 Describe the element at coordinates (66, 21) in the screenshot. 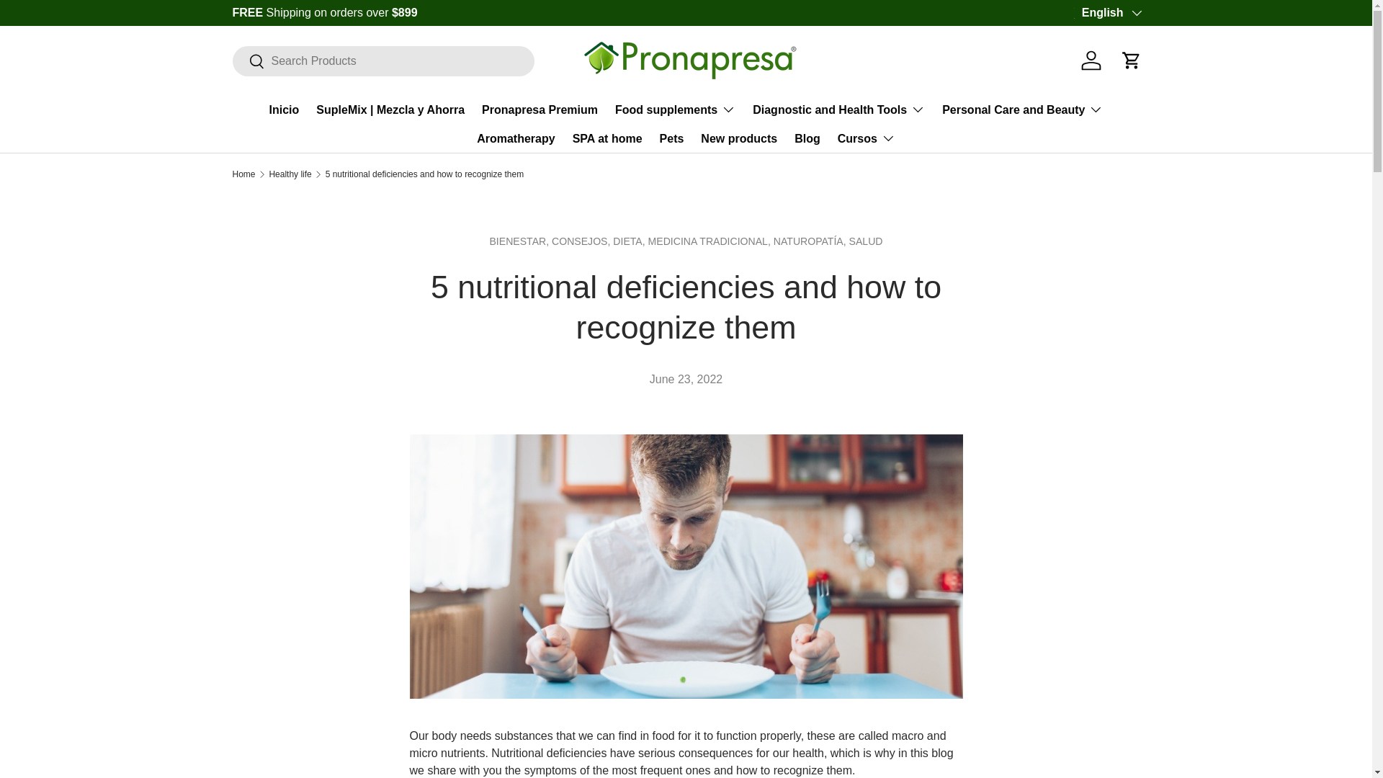

I see `Skip to content` at that location.